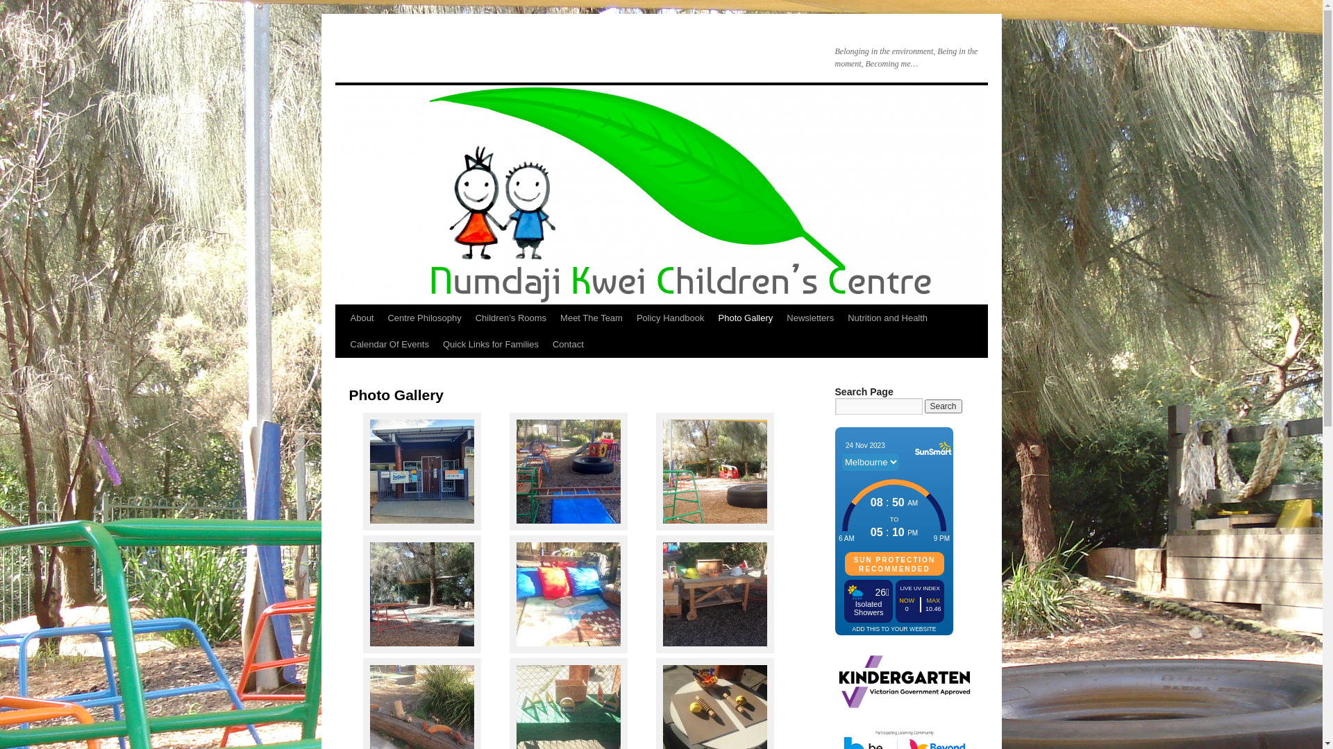 Image resolution: width=1333 pixels, height=749 pixels. I want to click on Contact, so click(568, 345).